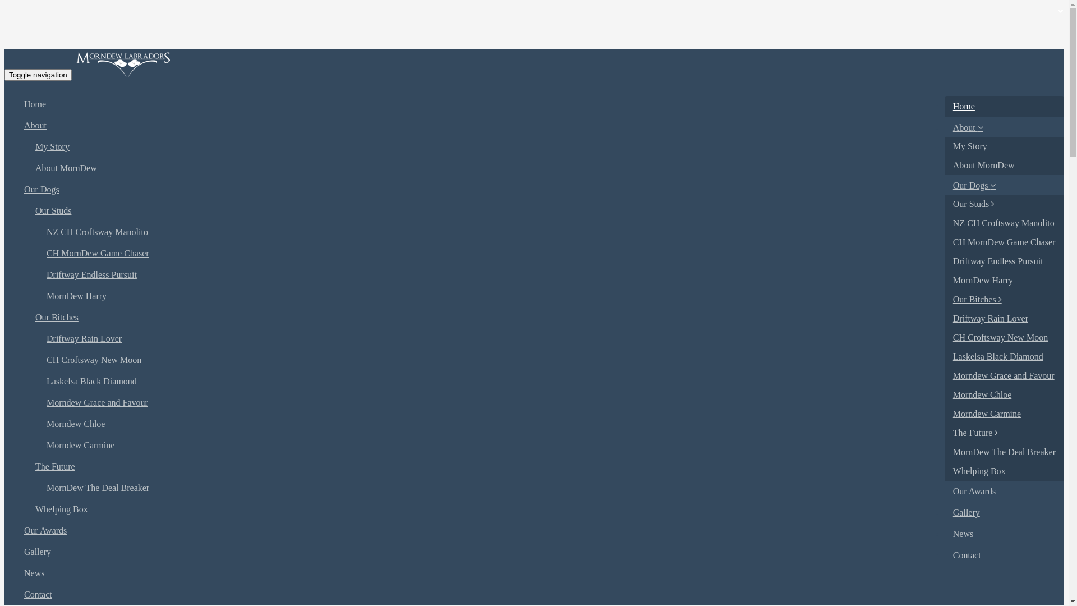 Image resolution: width=1077 pixels, height=606 pixels. What do you see at coordinates (1004, 513) in the screenshot?
I see `Gallery` at bounding box center [1004, 513].